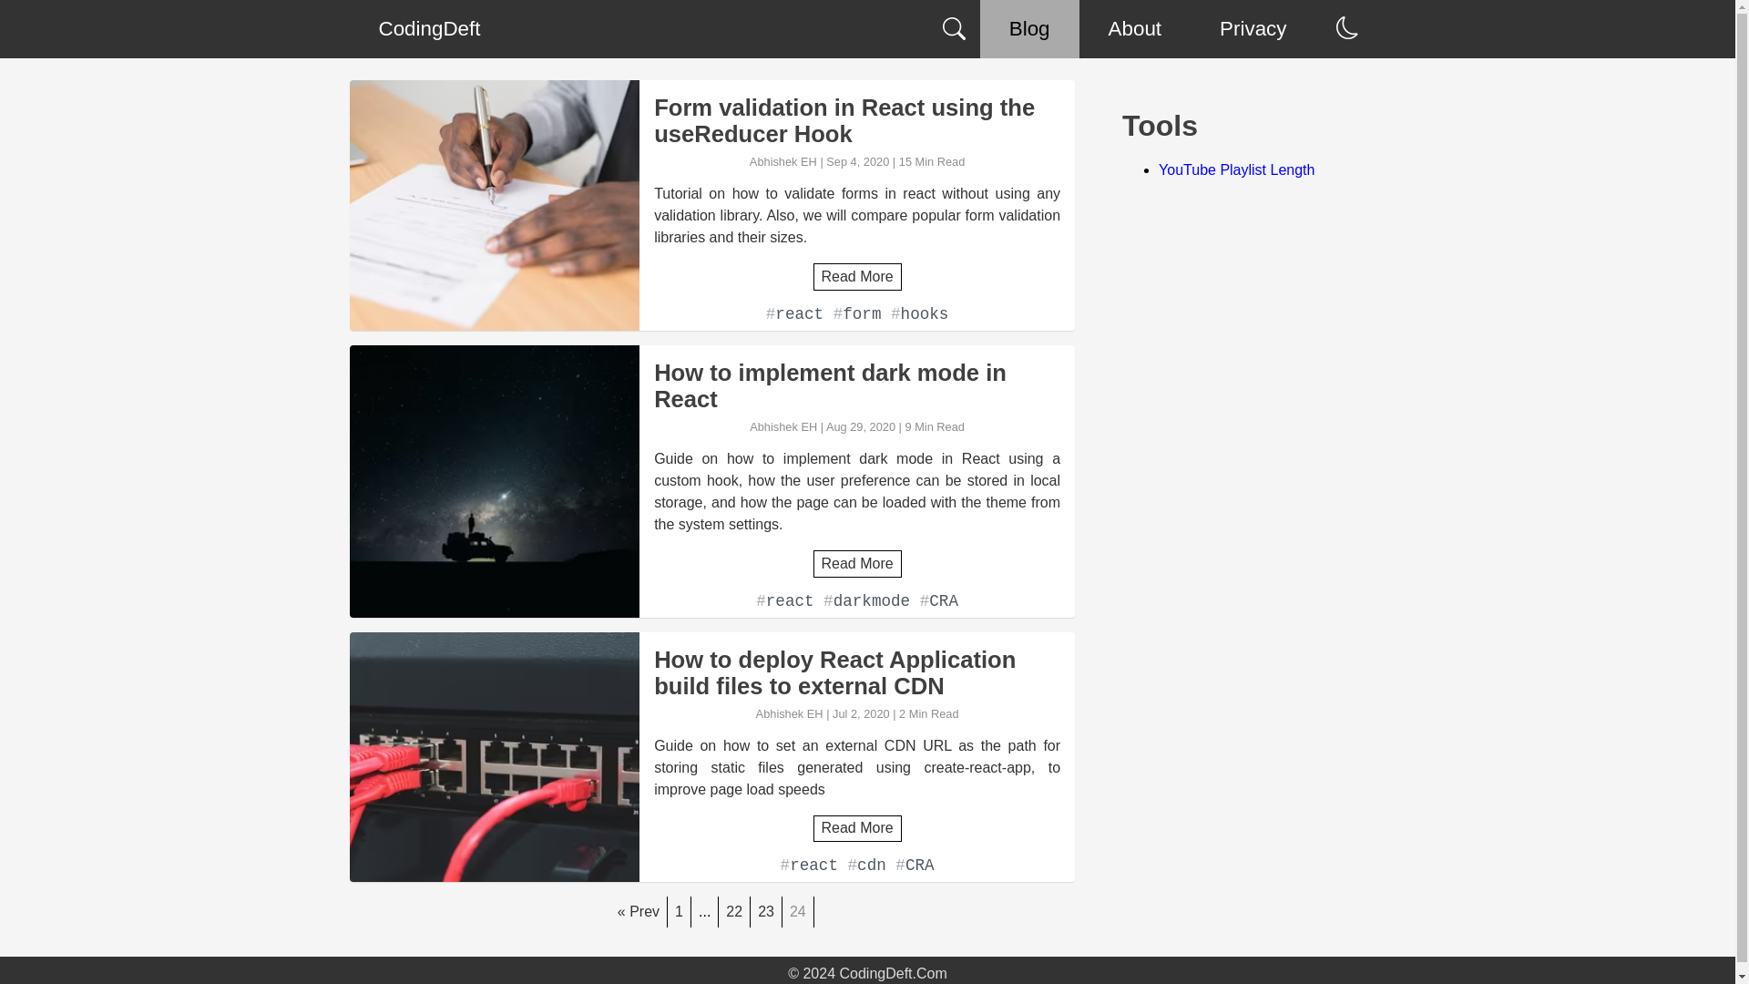  What do you see at coordinates (857, 563) in the screenshot?
I see `Read More` at bounding box center [857, 563].